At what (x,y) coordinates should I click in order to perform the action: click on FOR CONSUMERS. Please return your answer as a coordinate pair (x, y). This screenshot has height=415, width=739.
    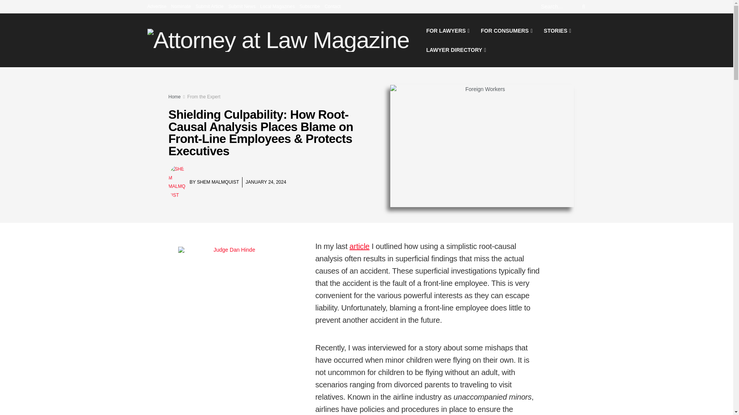
    Looking at the image, I should click on (506, 31).